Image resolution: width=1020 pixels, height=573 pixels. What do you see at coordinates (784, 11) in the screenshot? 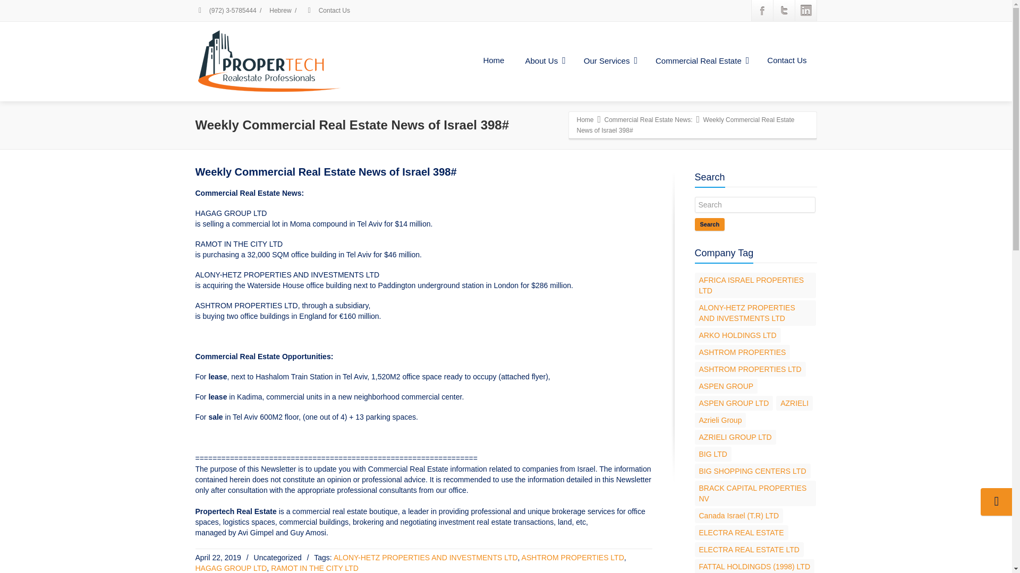
I see `Twitter` at bounding box center [784, 11].